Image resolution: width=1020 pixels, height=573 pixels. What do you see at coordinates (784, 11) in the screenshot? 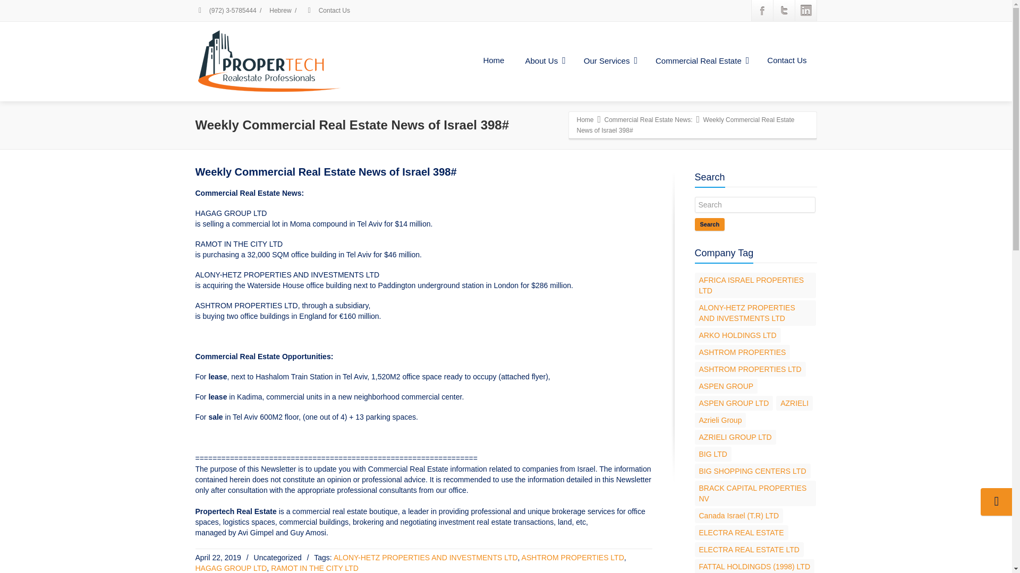
I see `Twitter` at bounding box center [784, 11].